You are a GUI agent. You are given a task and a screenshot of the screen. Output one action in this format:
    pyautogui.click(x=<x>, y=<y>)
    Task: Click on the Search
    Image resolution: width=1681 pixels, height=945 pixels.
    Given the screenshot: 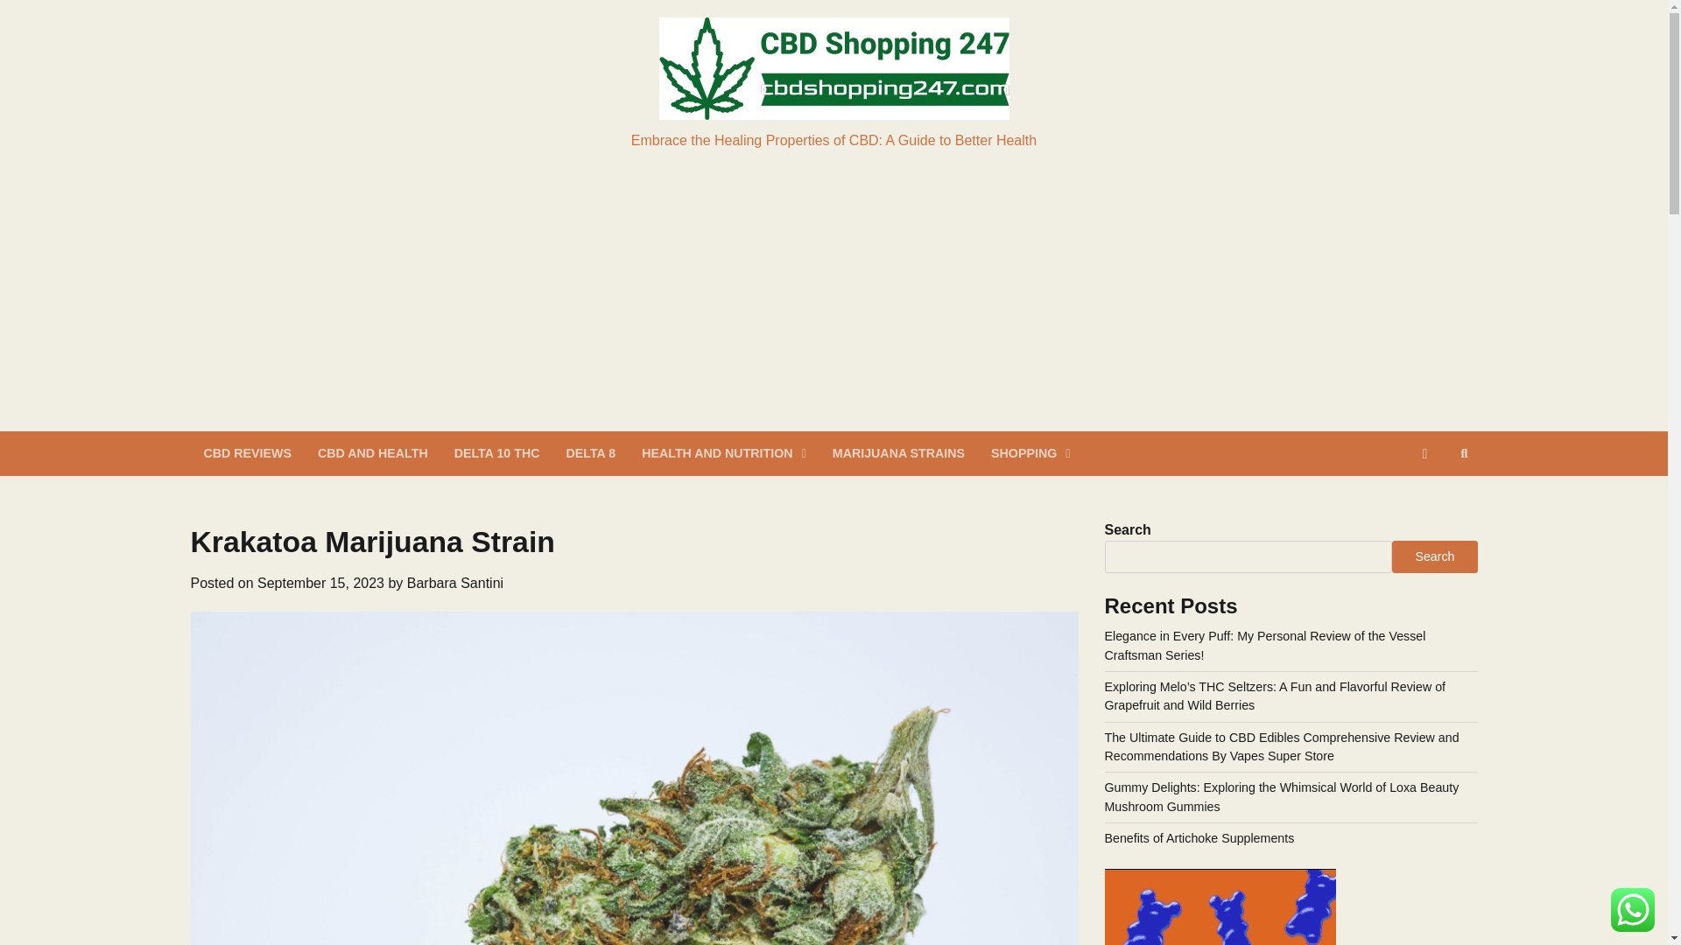 What is the action you would take?
    pyautogui.click(x=1432, y=498)
    